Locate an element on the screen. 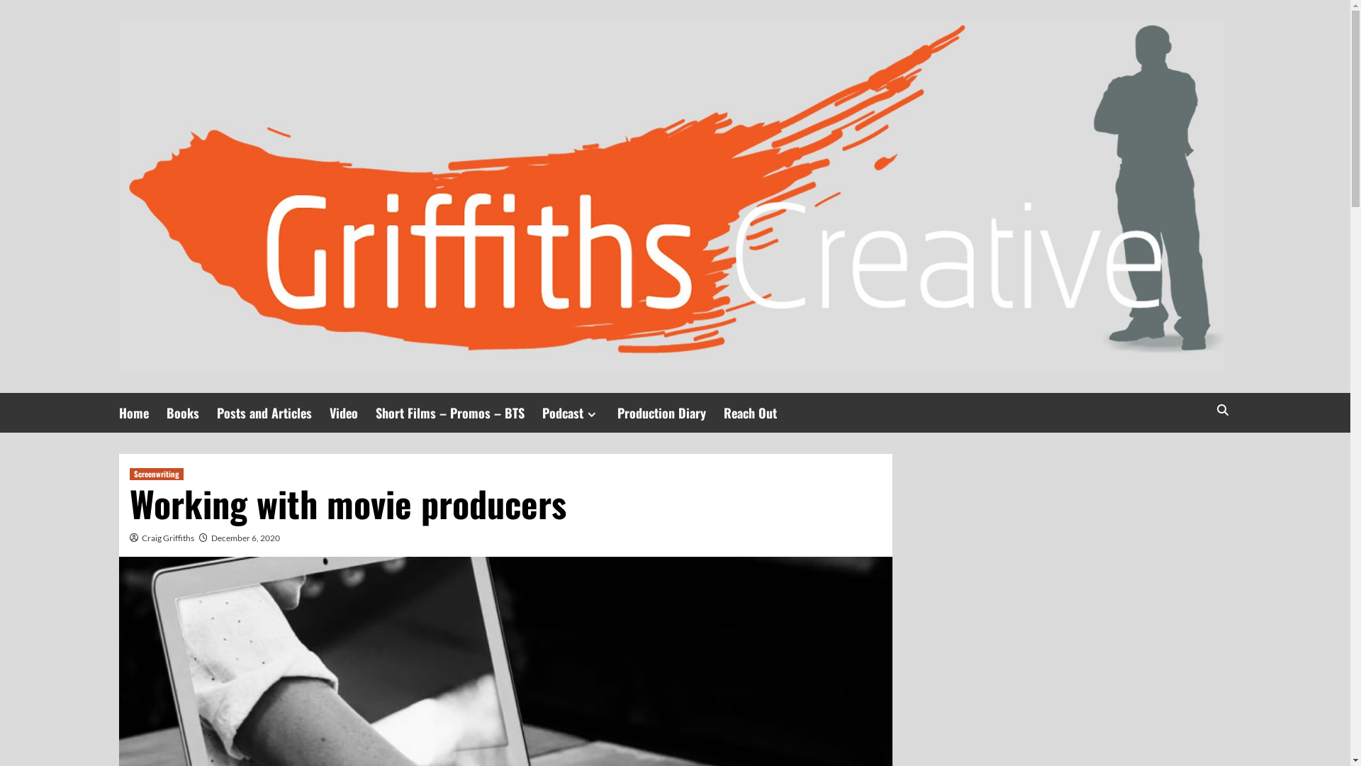 This screenshot has width=1361, height=766. Craig Griffiths is located at coordinates (168, 538).